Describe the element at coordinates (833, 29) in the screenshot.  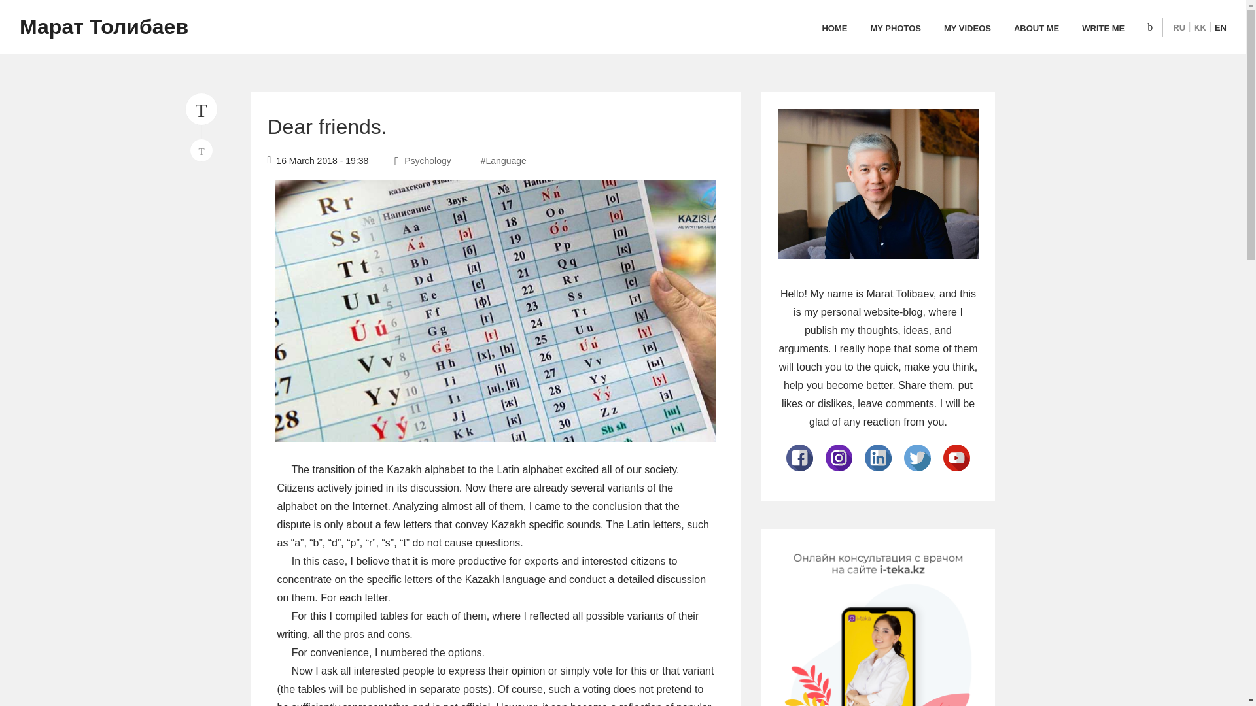
I see `HOME` at that location.